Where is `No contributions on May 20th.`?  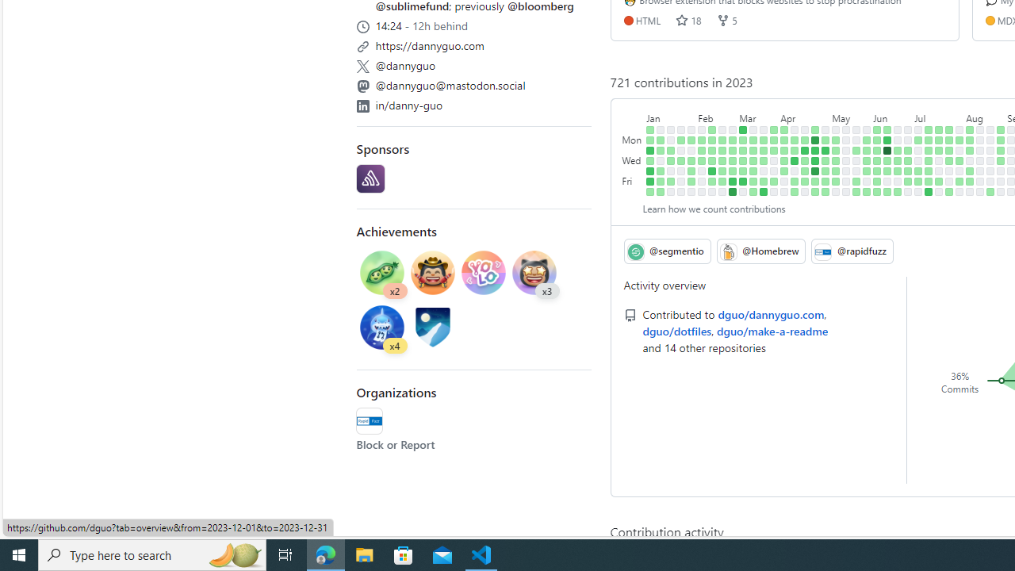
No contributions on May 20th. is located at coordinates (846, 191).